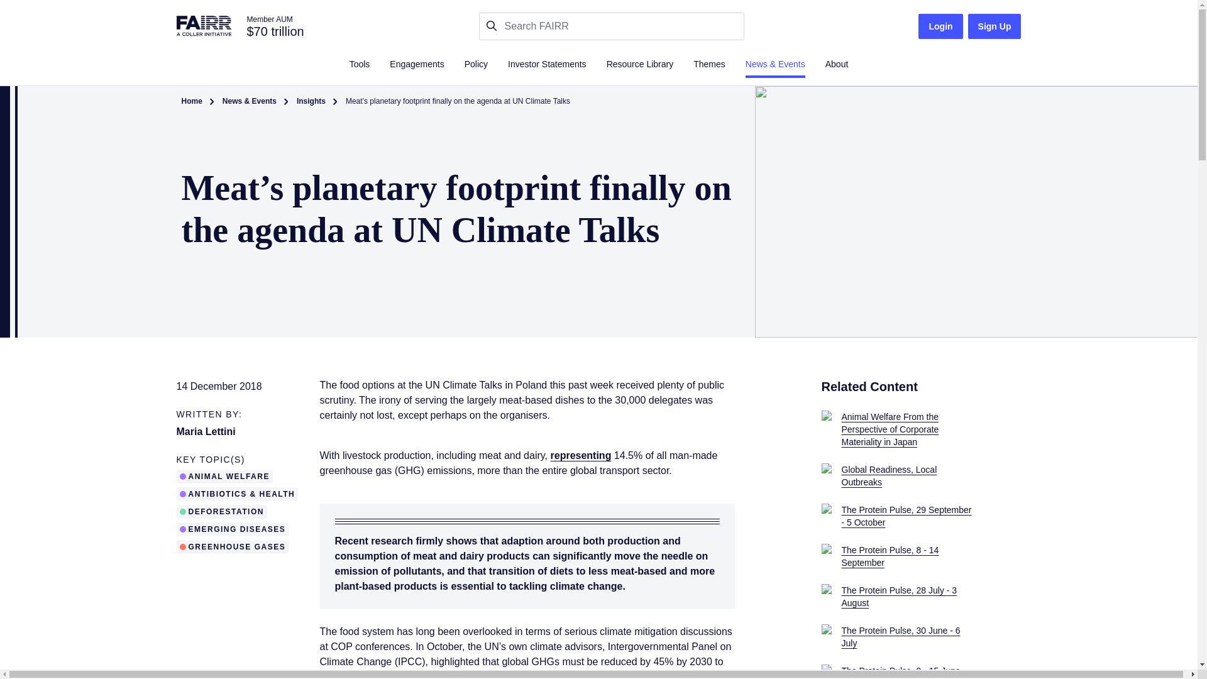 The height and width of the screenshot is (679, 1207). What do you see at coordinates (581, 455) in the screenshot?
I see `representing` at bounding box center [581, 455].